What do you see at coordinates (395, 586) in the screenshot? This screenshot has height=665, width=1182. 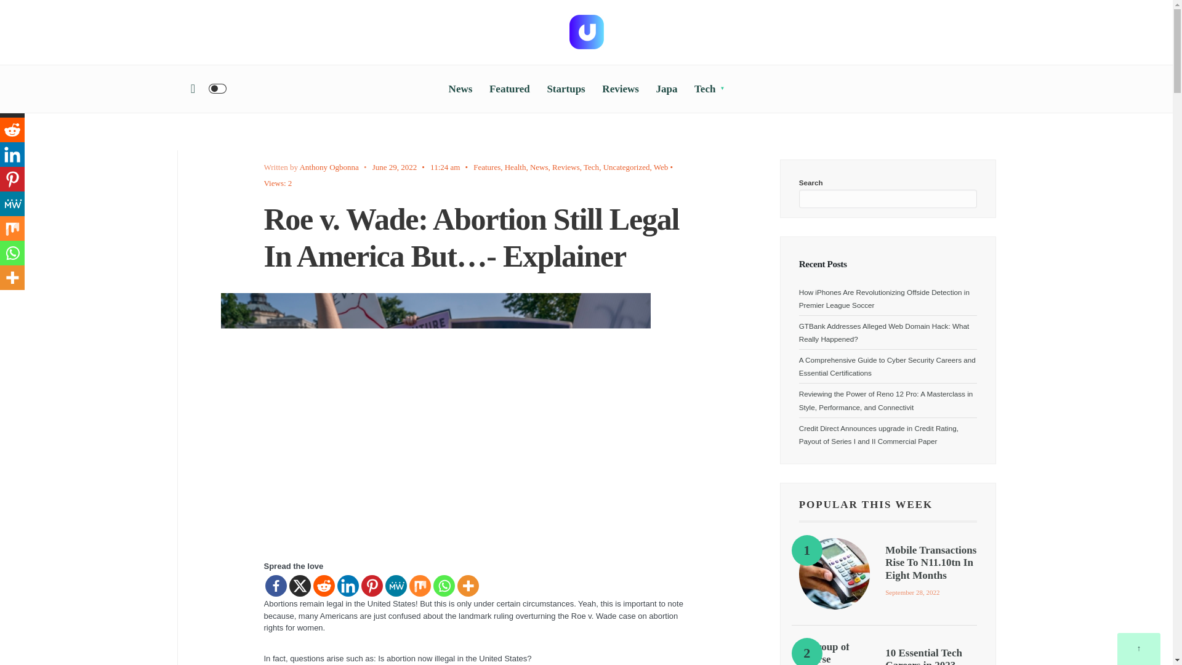 I see `MeWe` at bounding box center [395, 586].